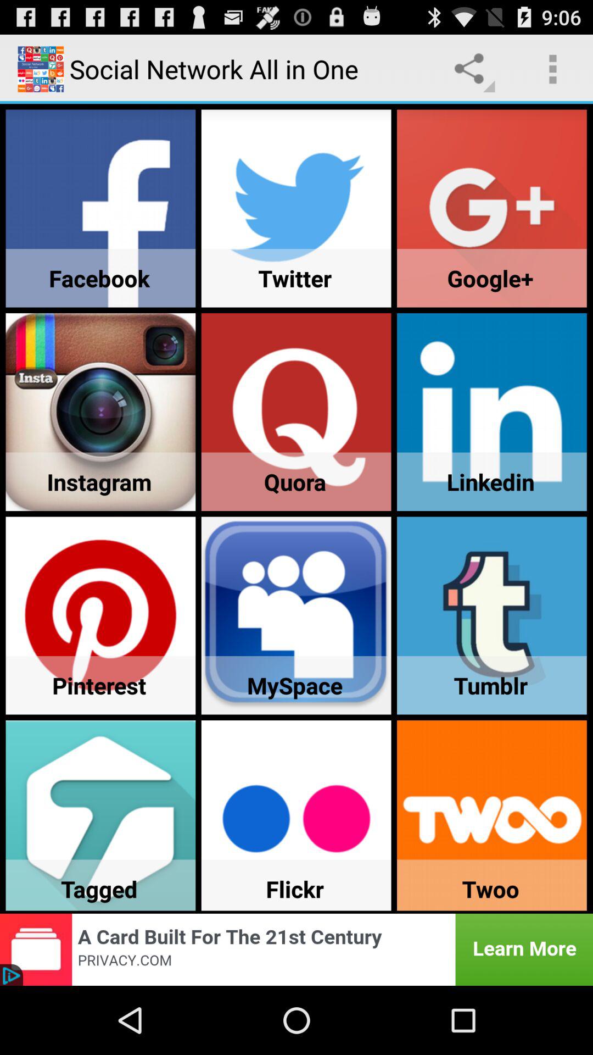 This screenshot has width=593, height=1055. Describe the element at coordinates (296, 949) in the screenshot. I see `advertisement` at that location.